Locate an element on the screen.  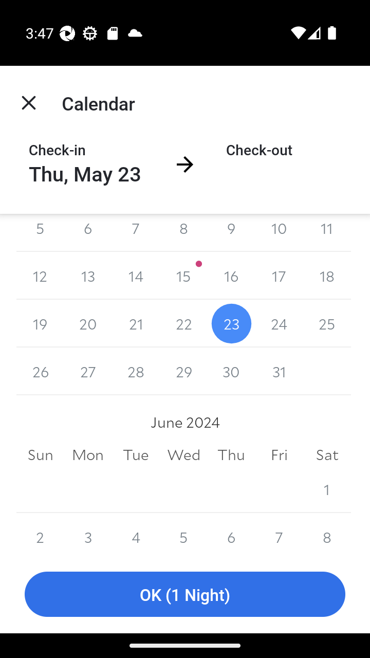
15 15 May 2024 is located at coordinates (183, 276).